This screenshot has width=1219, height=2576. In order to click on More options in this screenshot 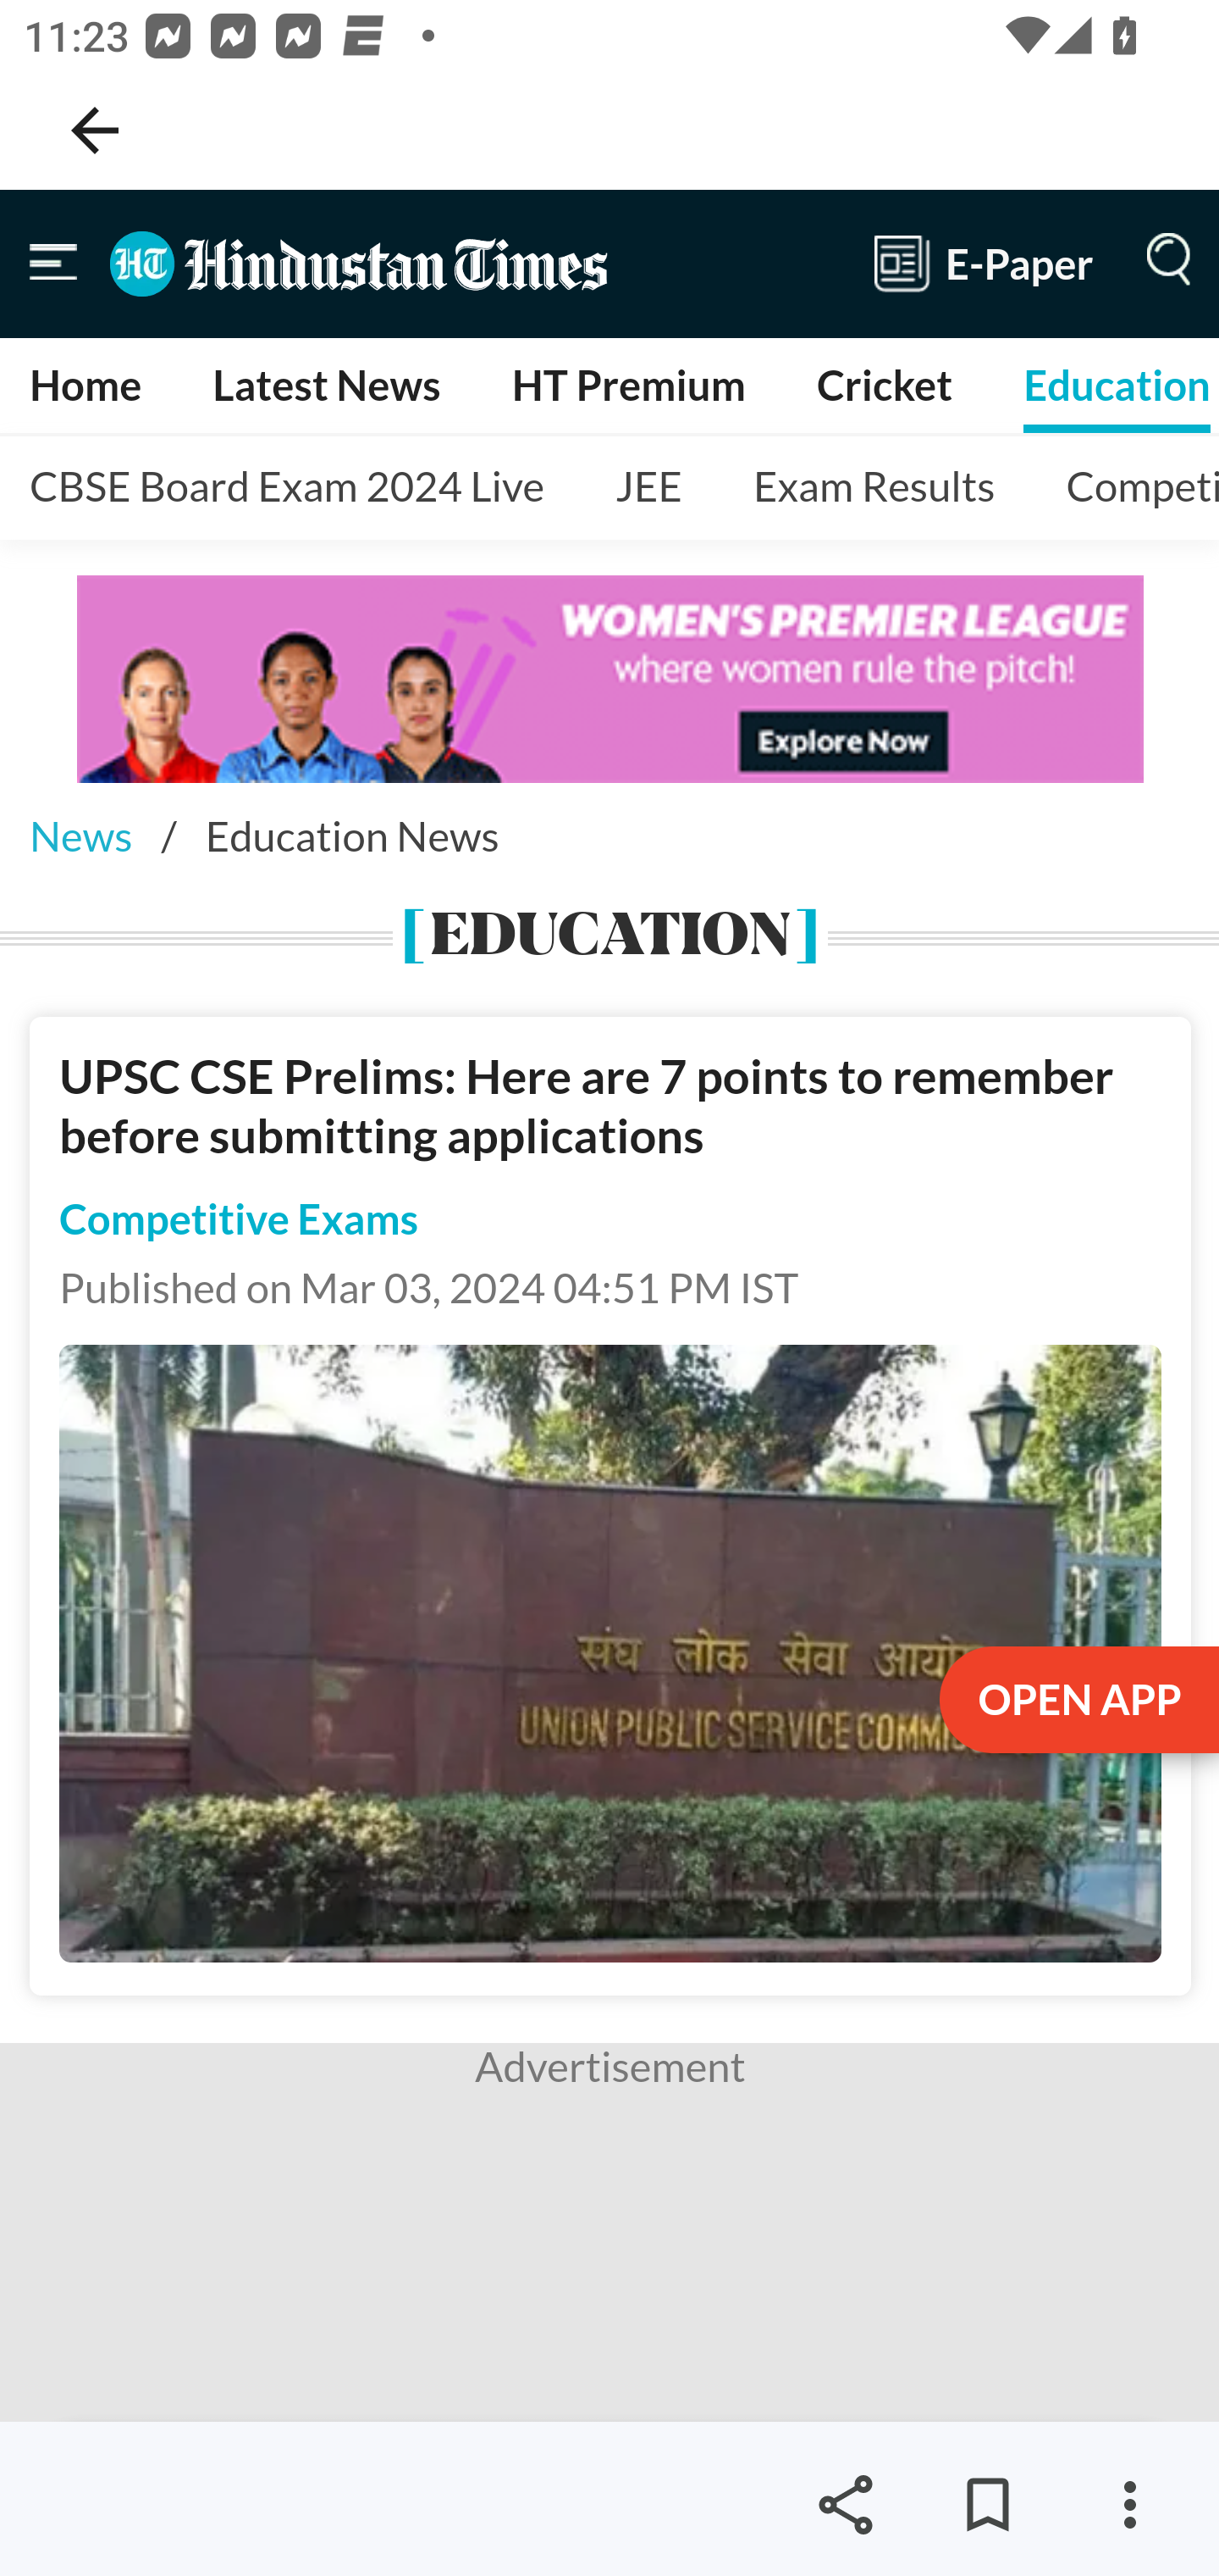, I will do `click(1129, 2505)`.